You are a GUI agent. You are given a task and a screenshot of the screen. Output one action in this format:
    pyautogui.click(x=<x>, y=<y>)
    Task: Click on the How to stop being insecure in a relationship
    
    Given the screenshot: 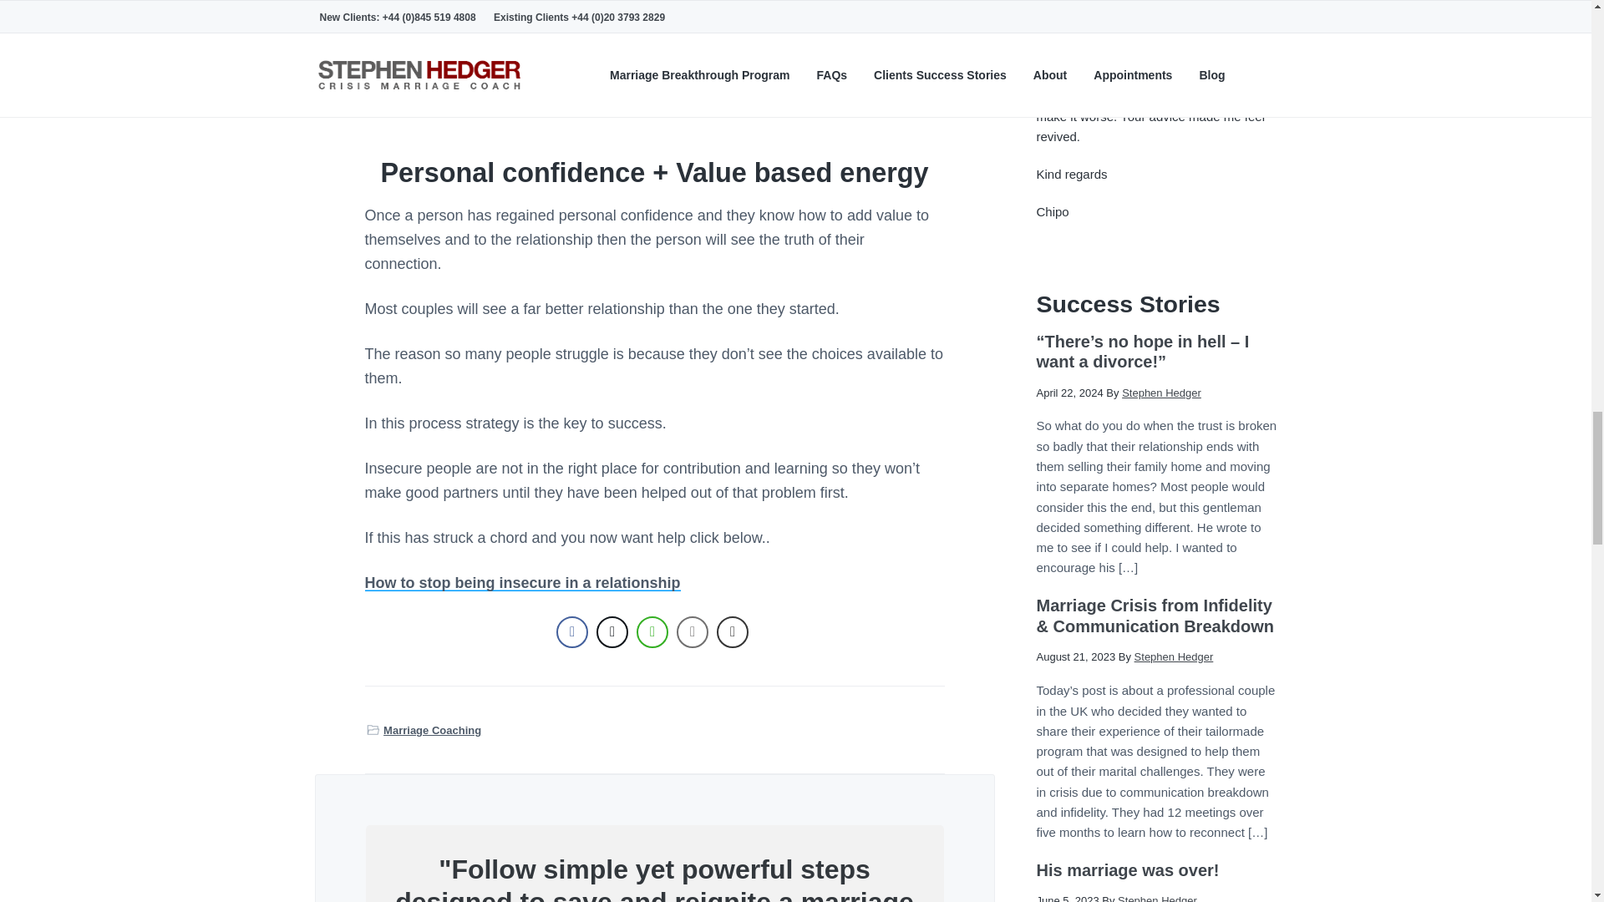 What is the action you would take?
    pyautogui.click(x=521, y=583)
    